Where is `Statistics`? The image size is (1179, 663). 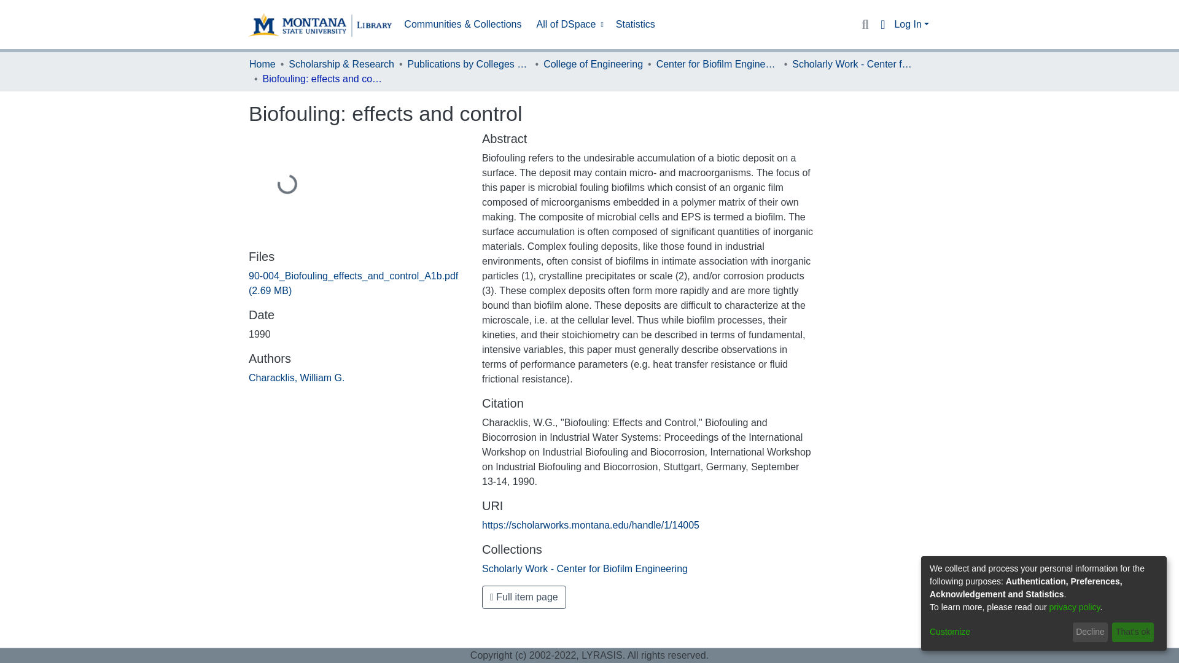 Statistics is located at coordinates (635, 25).